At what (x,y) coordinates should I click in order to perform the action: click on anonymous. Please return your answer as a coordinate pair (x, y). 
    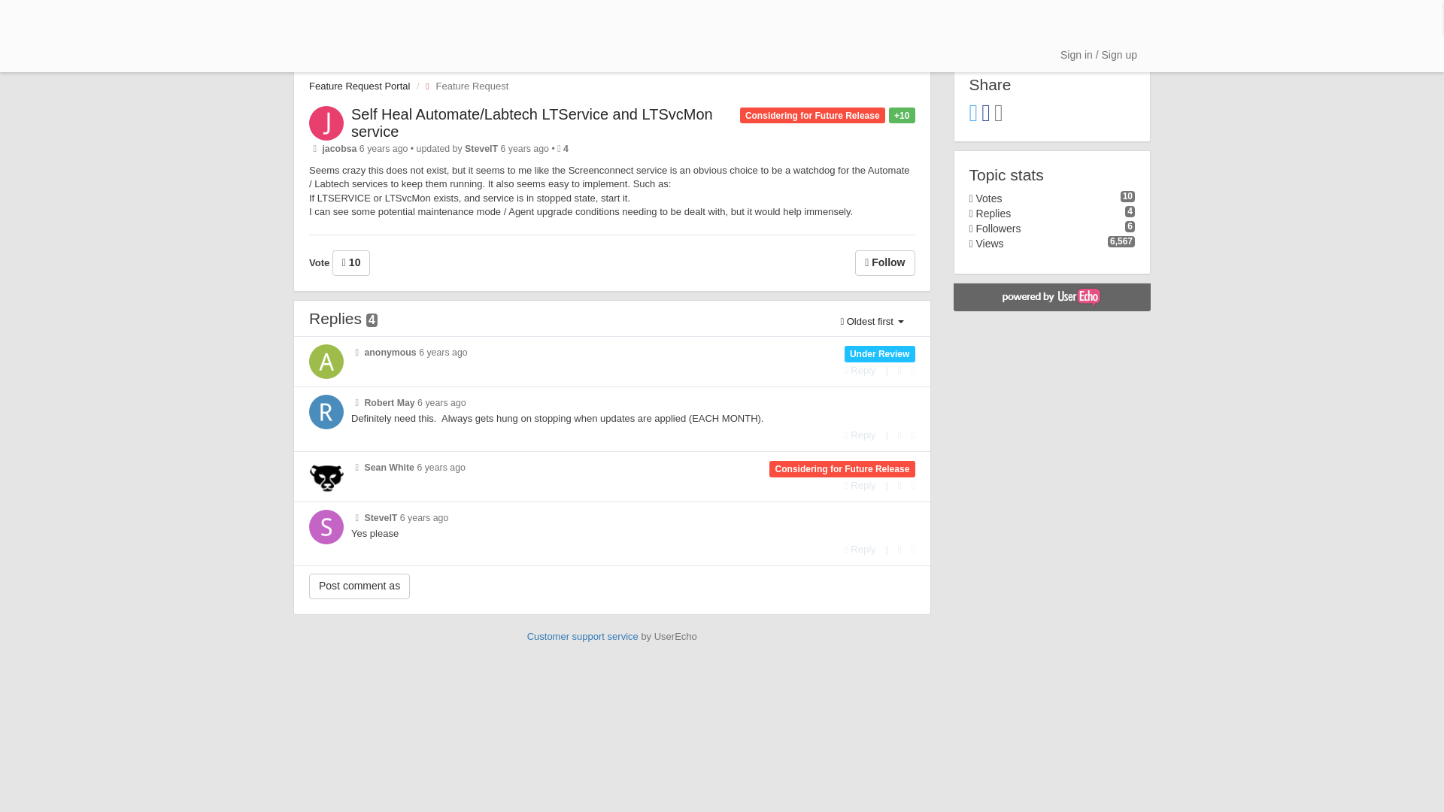
    Looking at the image, I should click on (390, 353).